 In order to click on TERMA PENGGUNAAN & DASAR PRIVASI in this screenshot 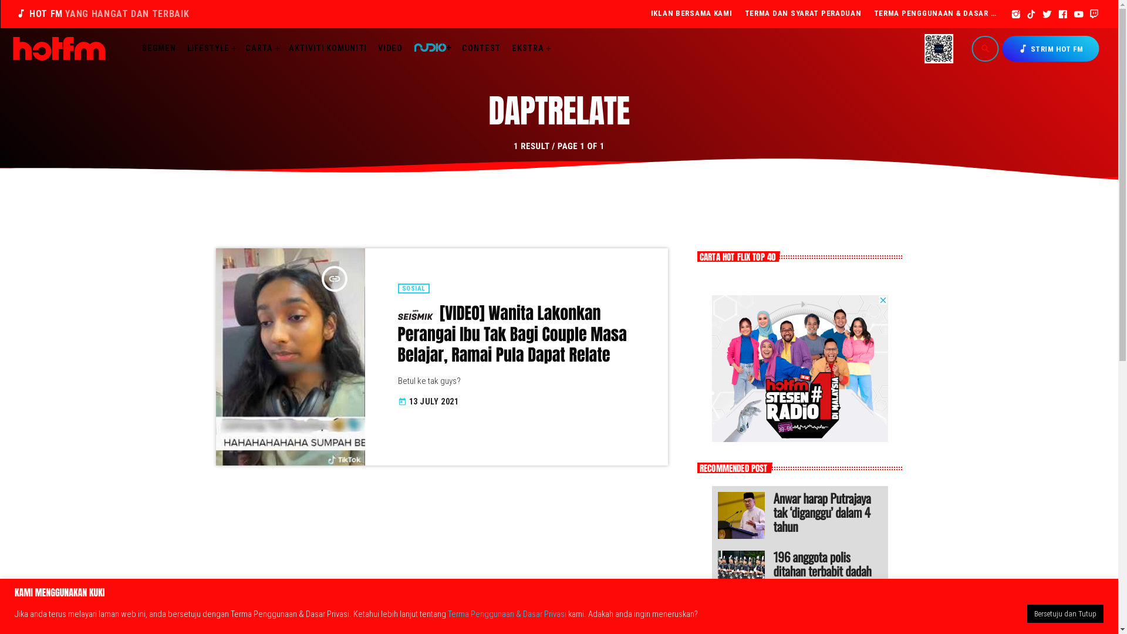, I will do `click(937, 14)`.